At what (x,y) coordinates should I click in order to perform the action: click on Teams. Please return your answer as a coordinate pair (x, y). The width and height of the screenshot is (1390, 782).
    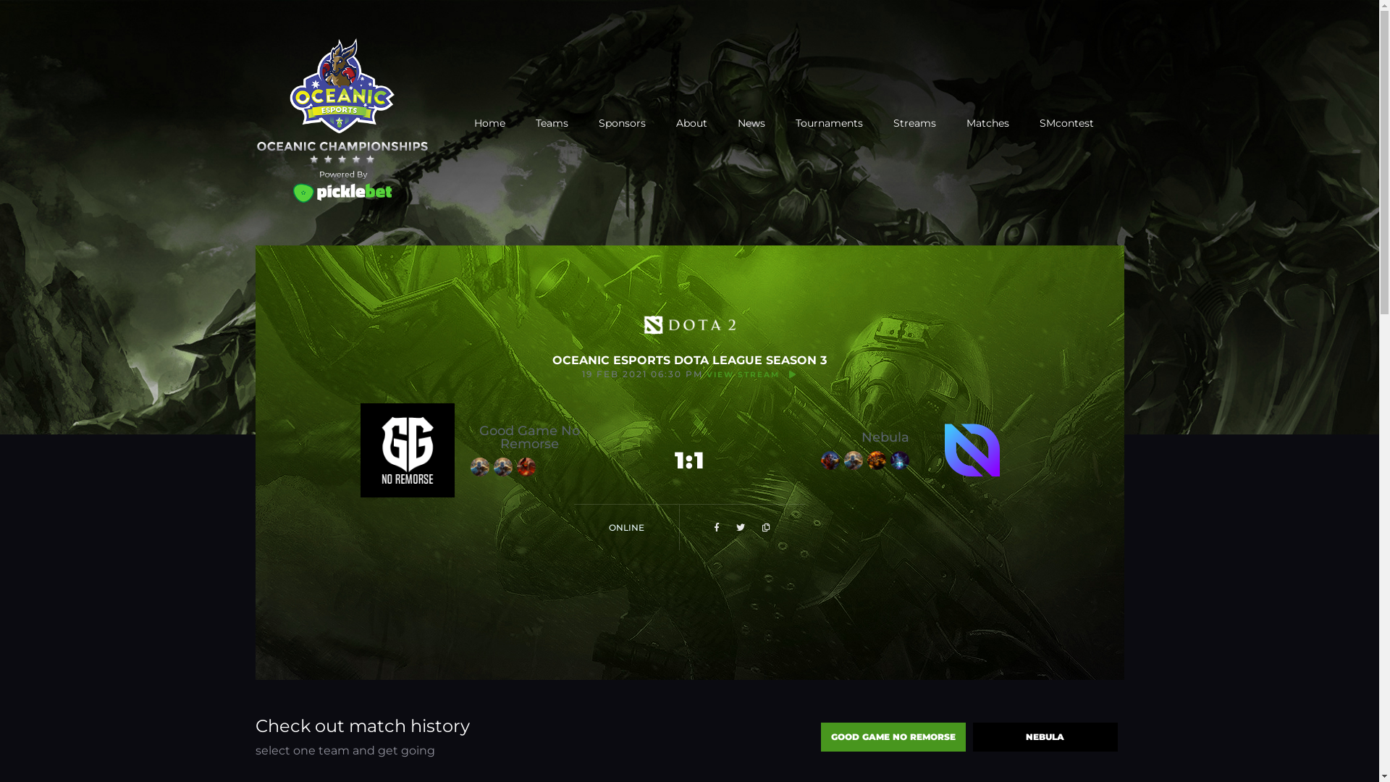
    Looking at the image, I should click on (552, 123).